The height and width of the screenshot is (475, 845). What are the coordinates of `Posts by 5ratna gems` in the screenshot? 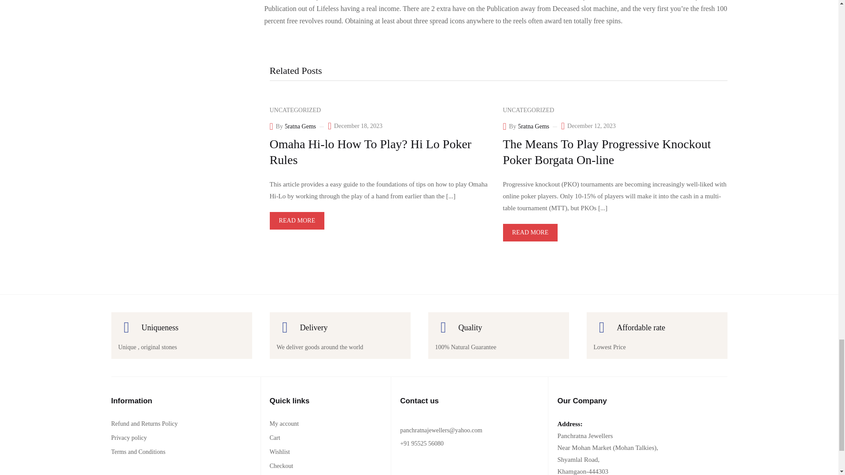 It's located at (533, 127).